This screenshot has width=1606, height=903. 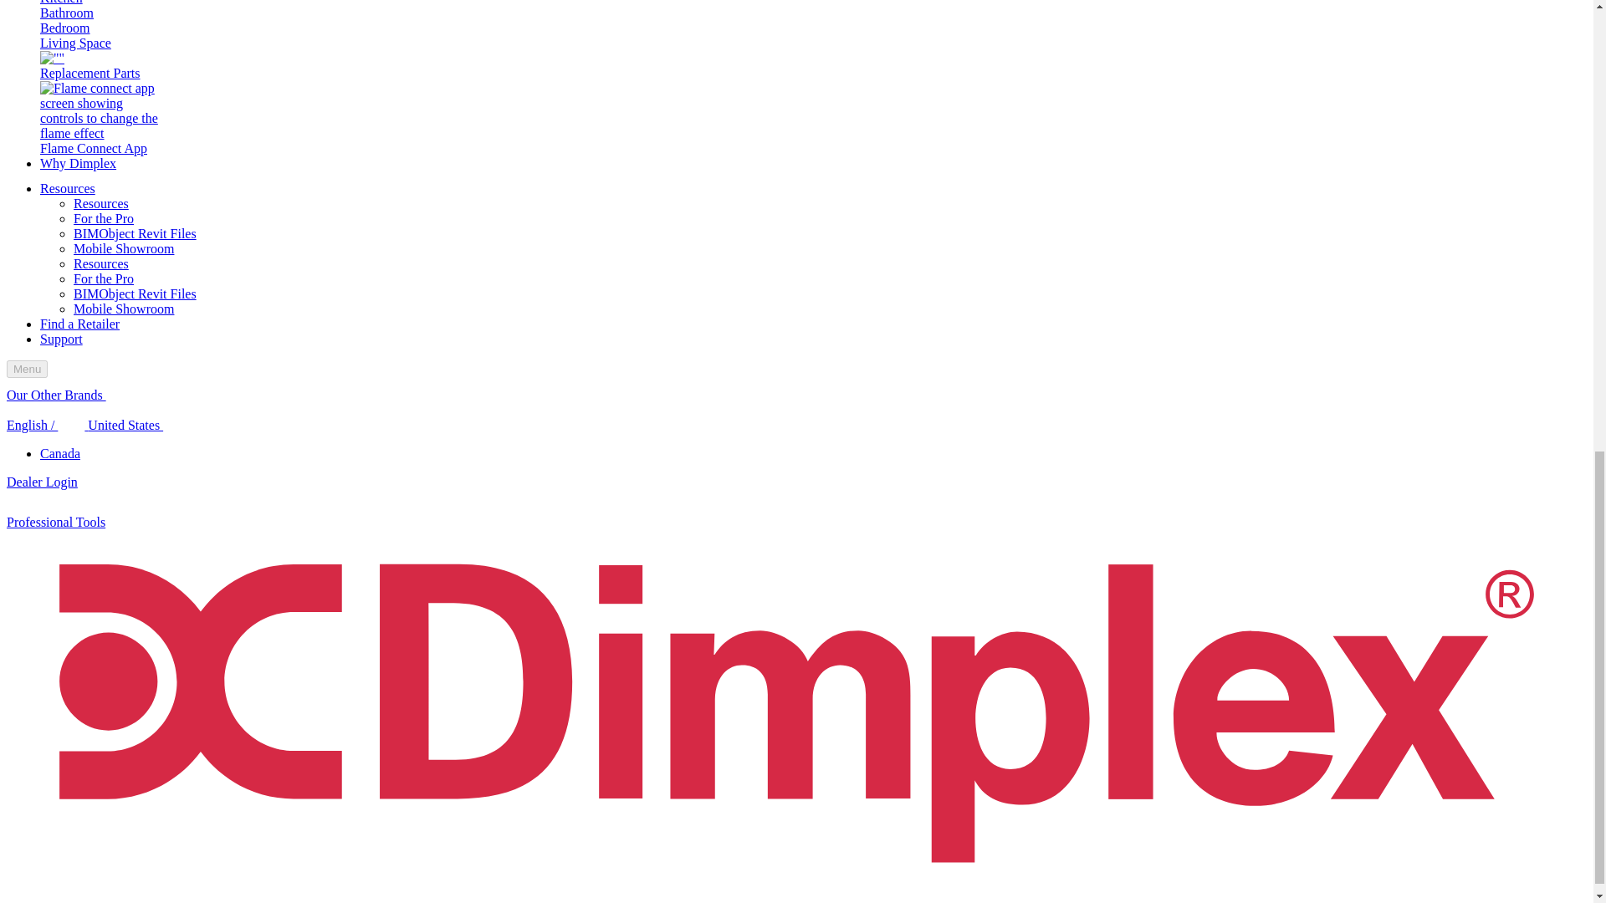 What do you see at coordinates (67, 395) in the screenshot?
I see `Our Other Brands` at bounding box center [67, 395].